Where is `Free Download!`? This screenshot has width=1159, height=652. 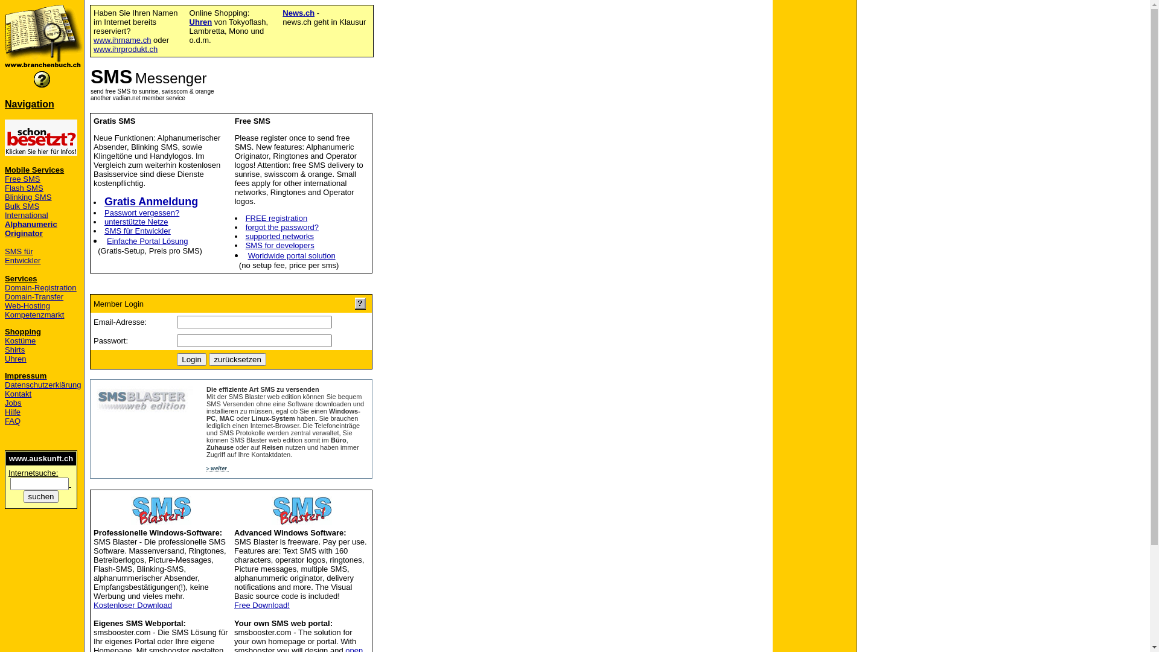
Free Download! is located at coordinates (262, 605).